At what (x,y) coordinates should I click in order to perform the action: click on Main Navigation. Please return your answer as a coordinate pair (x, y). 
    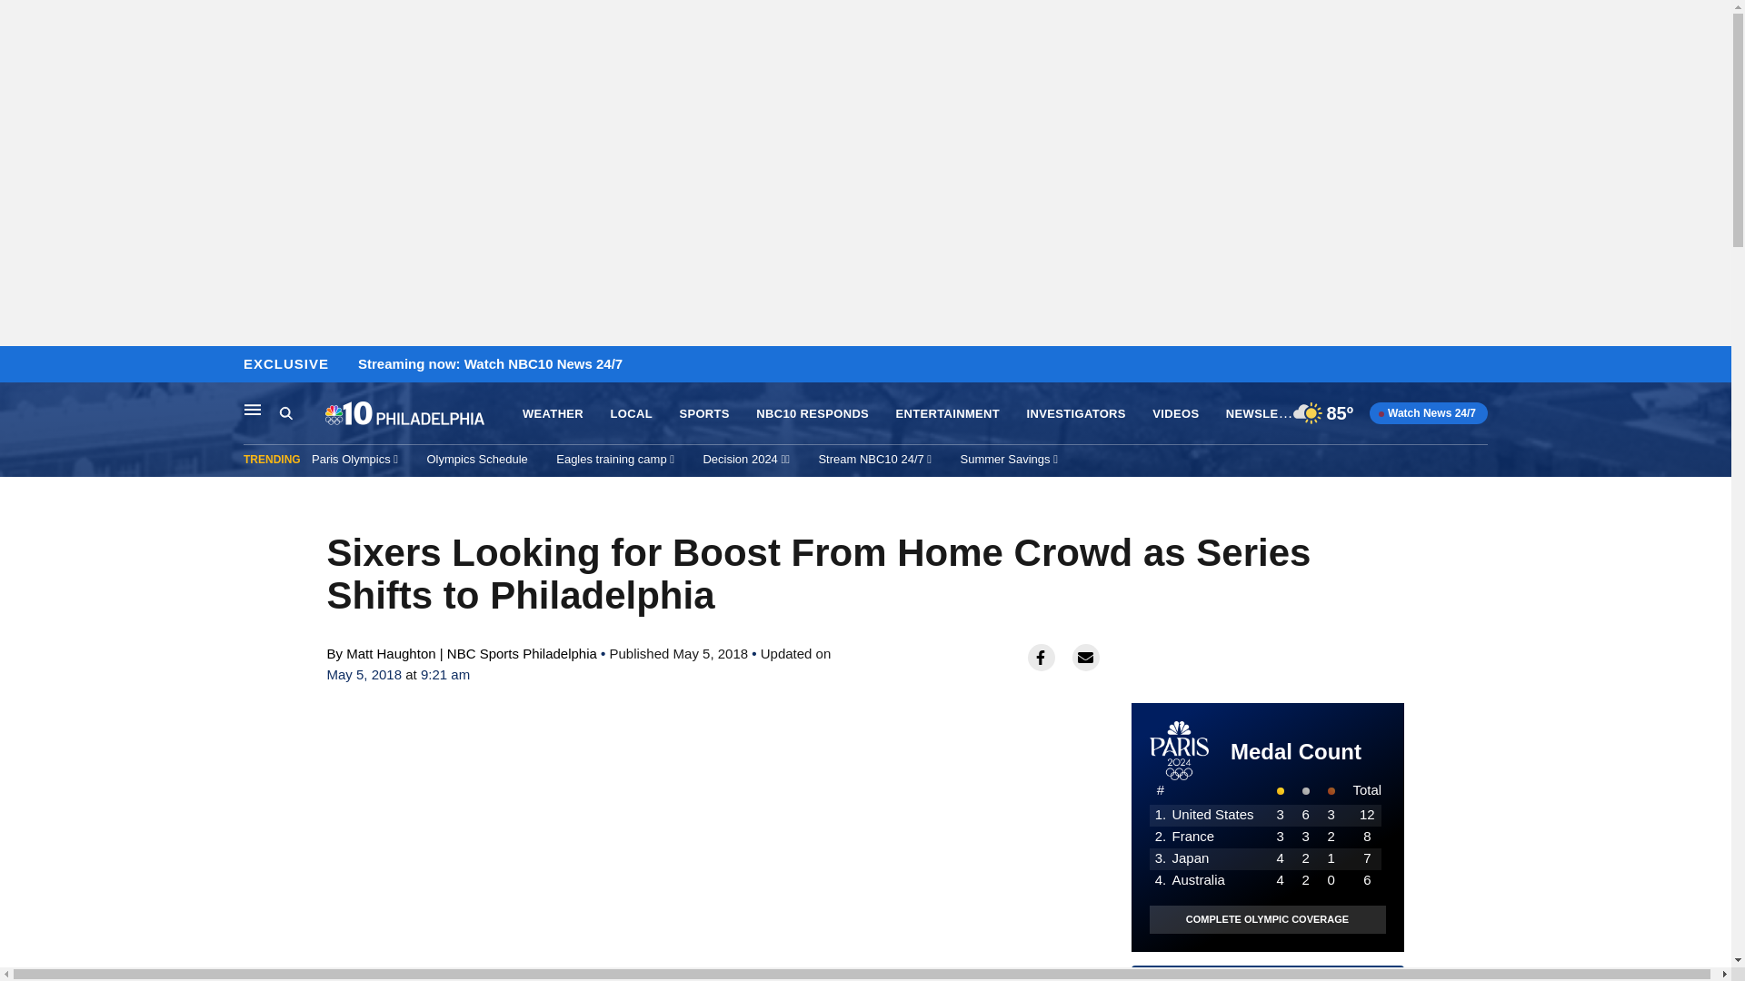
    Looking at the image, I should click on (253, 409).